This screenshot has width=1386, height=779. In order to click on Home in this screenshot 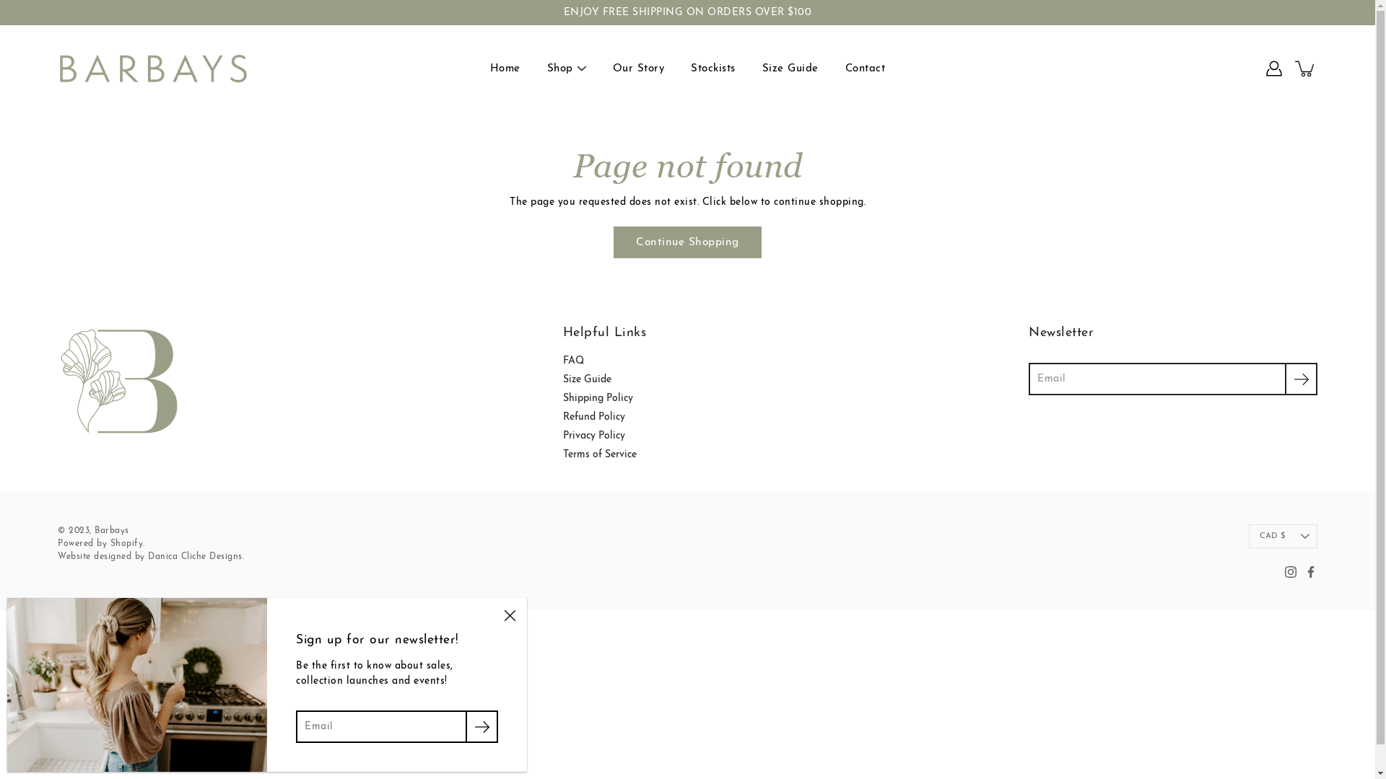, I will do `click(505, 68)`.